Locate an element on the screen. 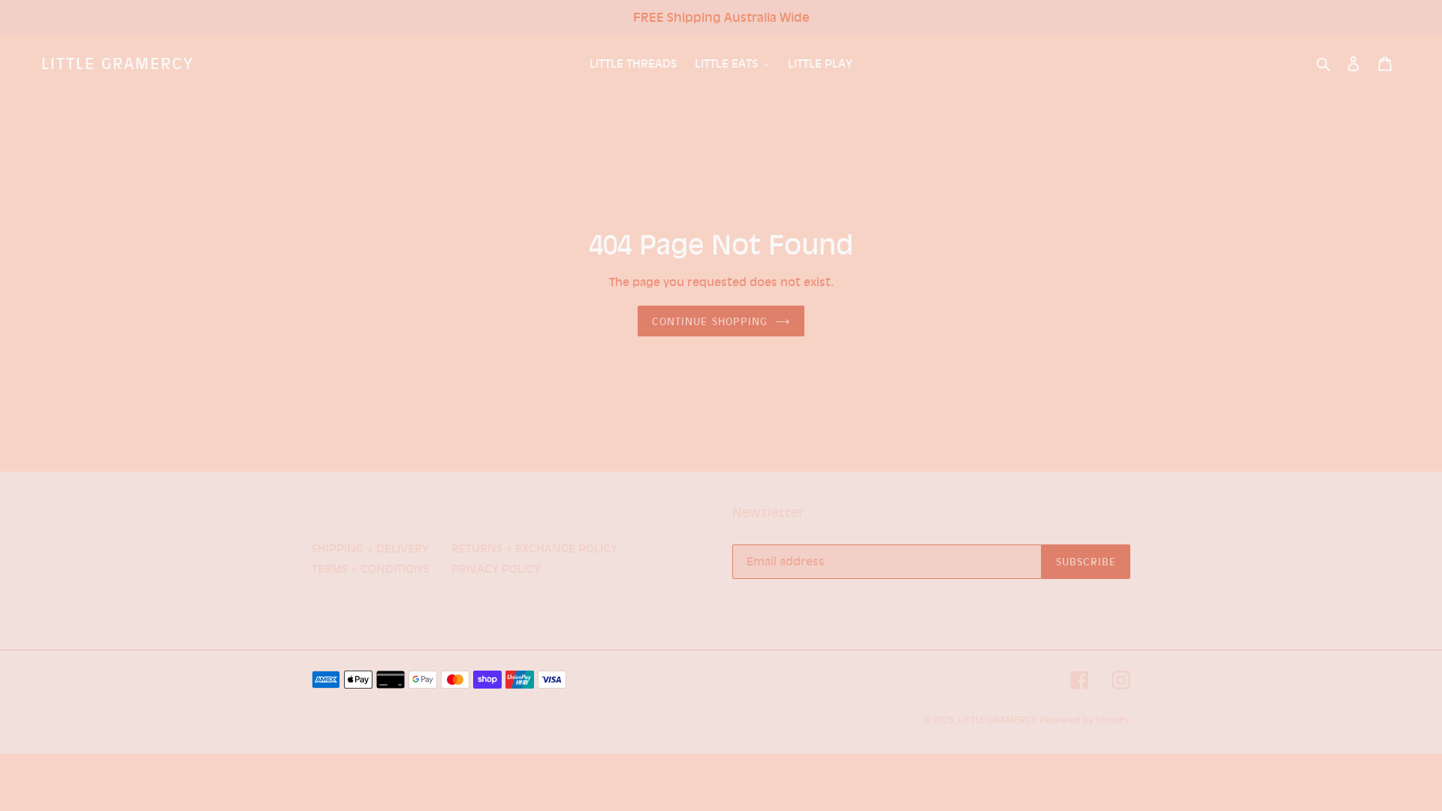  SUBSCRIBE is located at coordinates (1086, 562).